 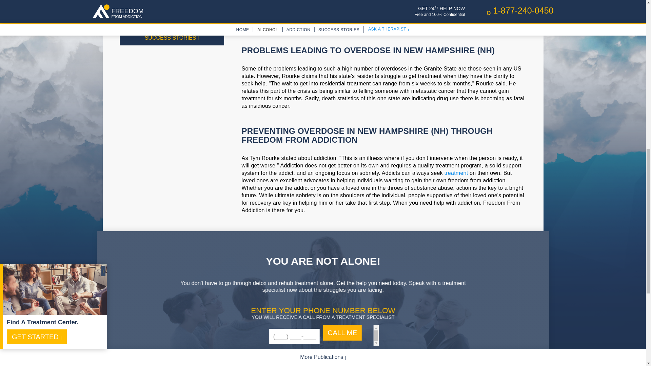 I want to click on New Futures, so click(x=499, y=25).